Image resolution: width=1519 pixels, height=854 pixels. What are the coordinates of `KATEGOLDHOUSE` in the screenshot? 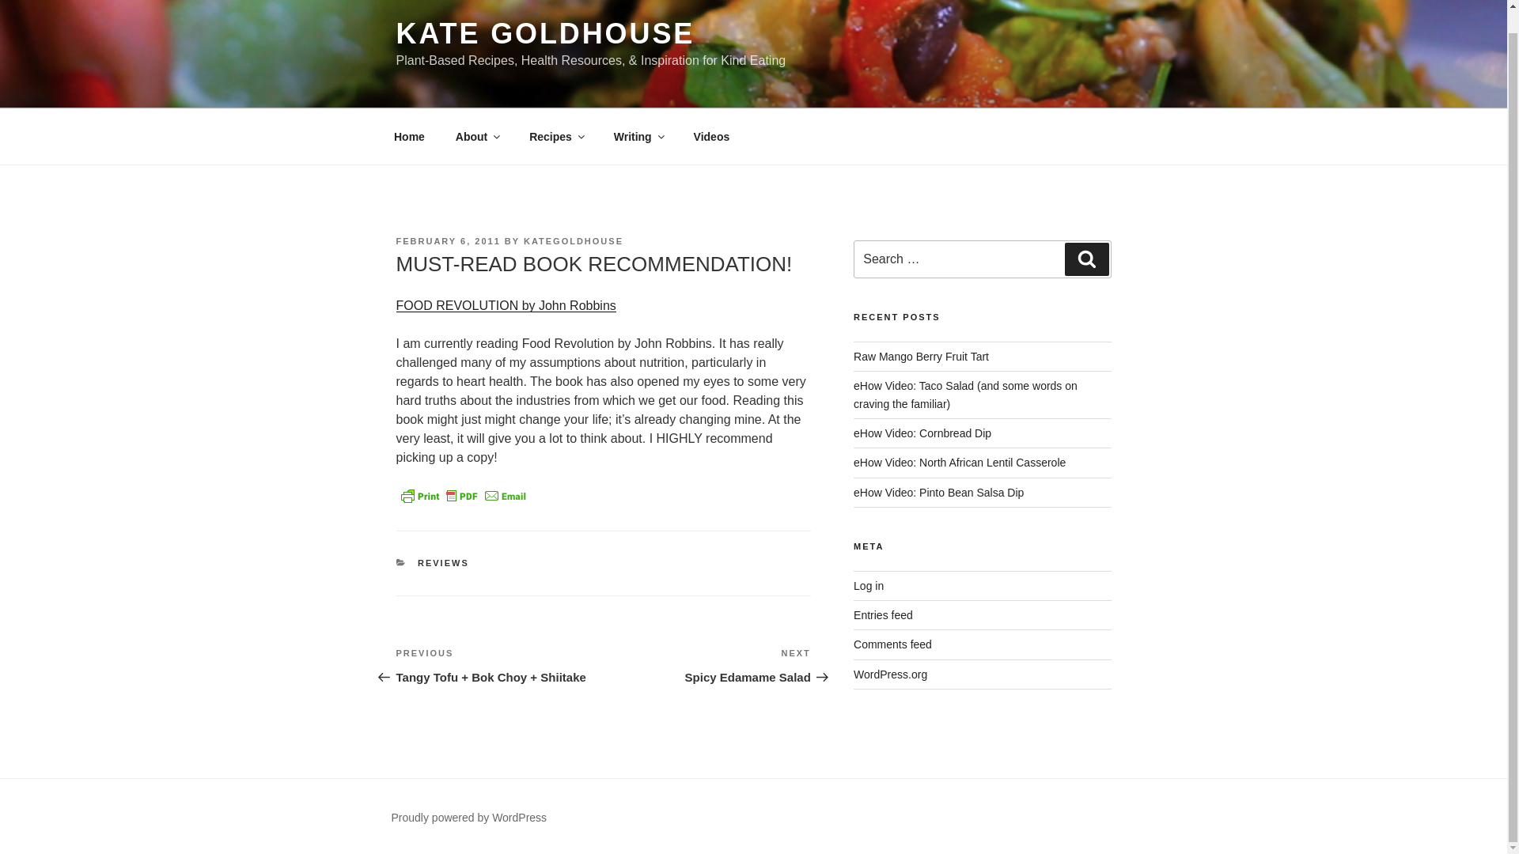 It's located at (573, 241).